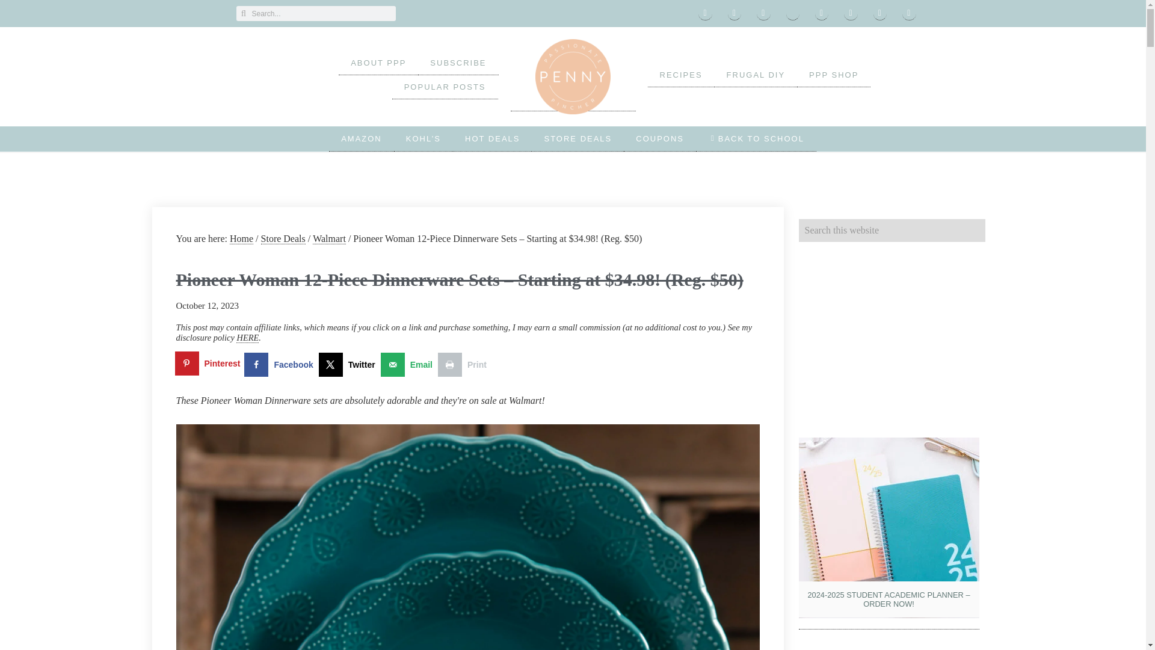 The height and width of the screenshot is (650, 1155). What do you see at coordinates (464, 365) in the screenshot?
I see `Print this webpage` at bounding box center [464, 365].